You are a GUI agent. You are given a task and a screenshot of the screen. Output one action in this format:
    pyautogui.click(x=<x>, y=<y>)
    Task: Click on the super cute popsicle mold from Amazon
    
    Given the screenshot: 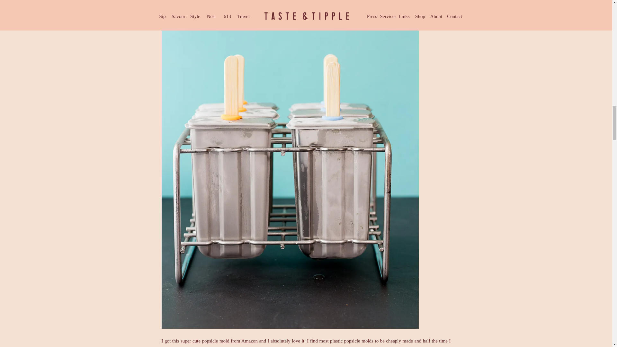 What is the action you would take?
    pyautogui.click(x=219, y=341)
    